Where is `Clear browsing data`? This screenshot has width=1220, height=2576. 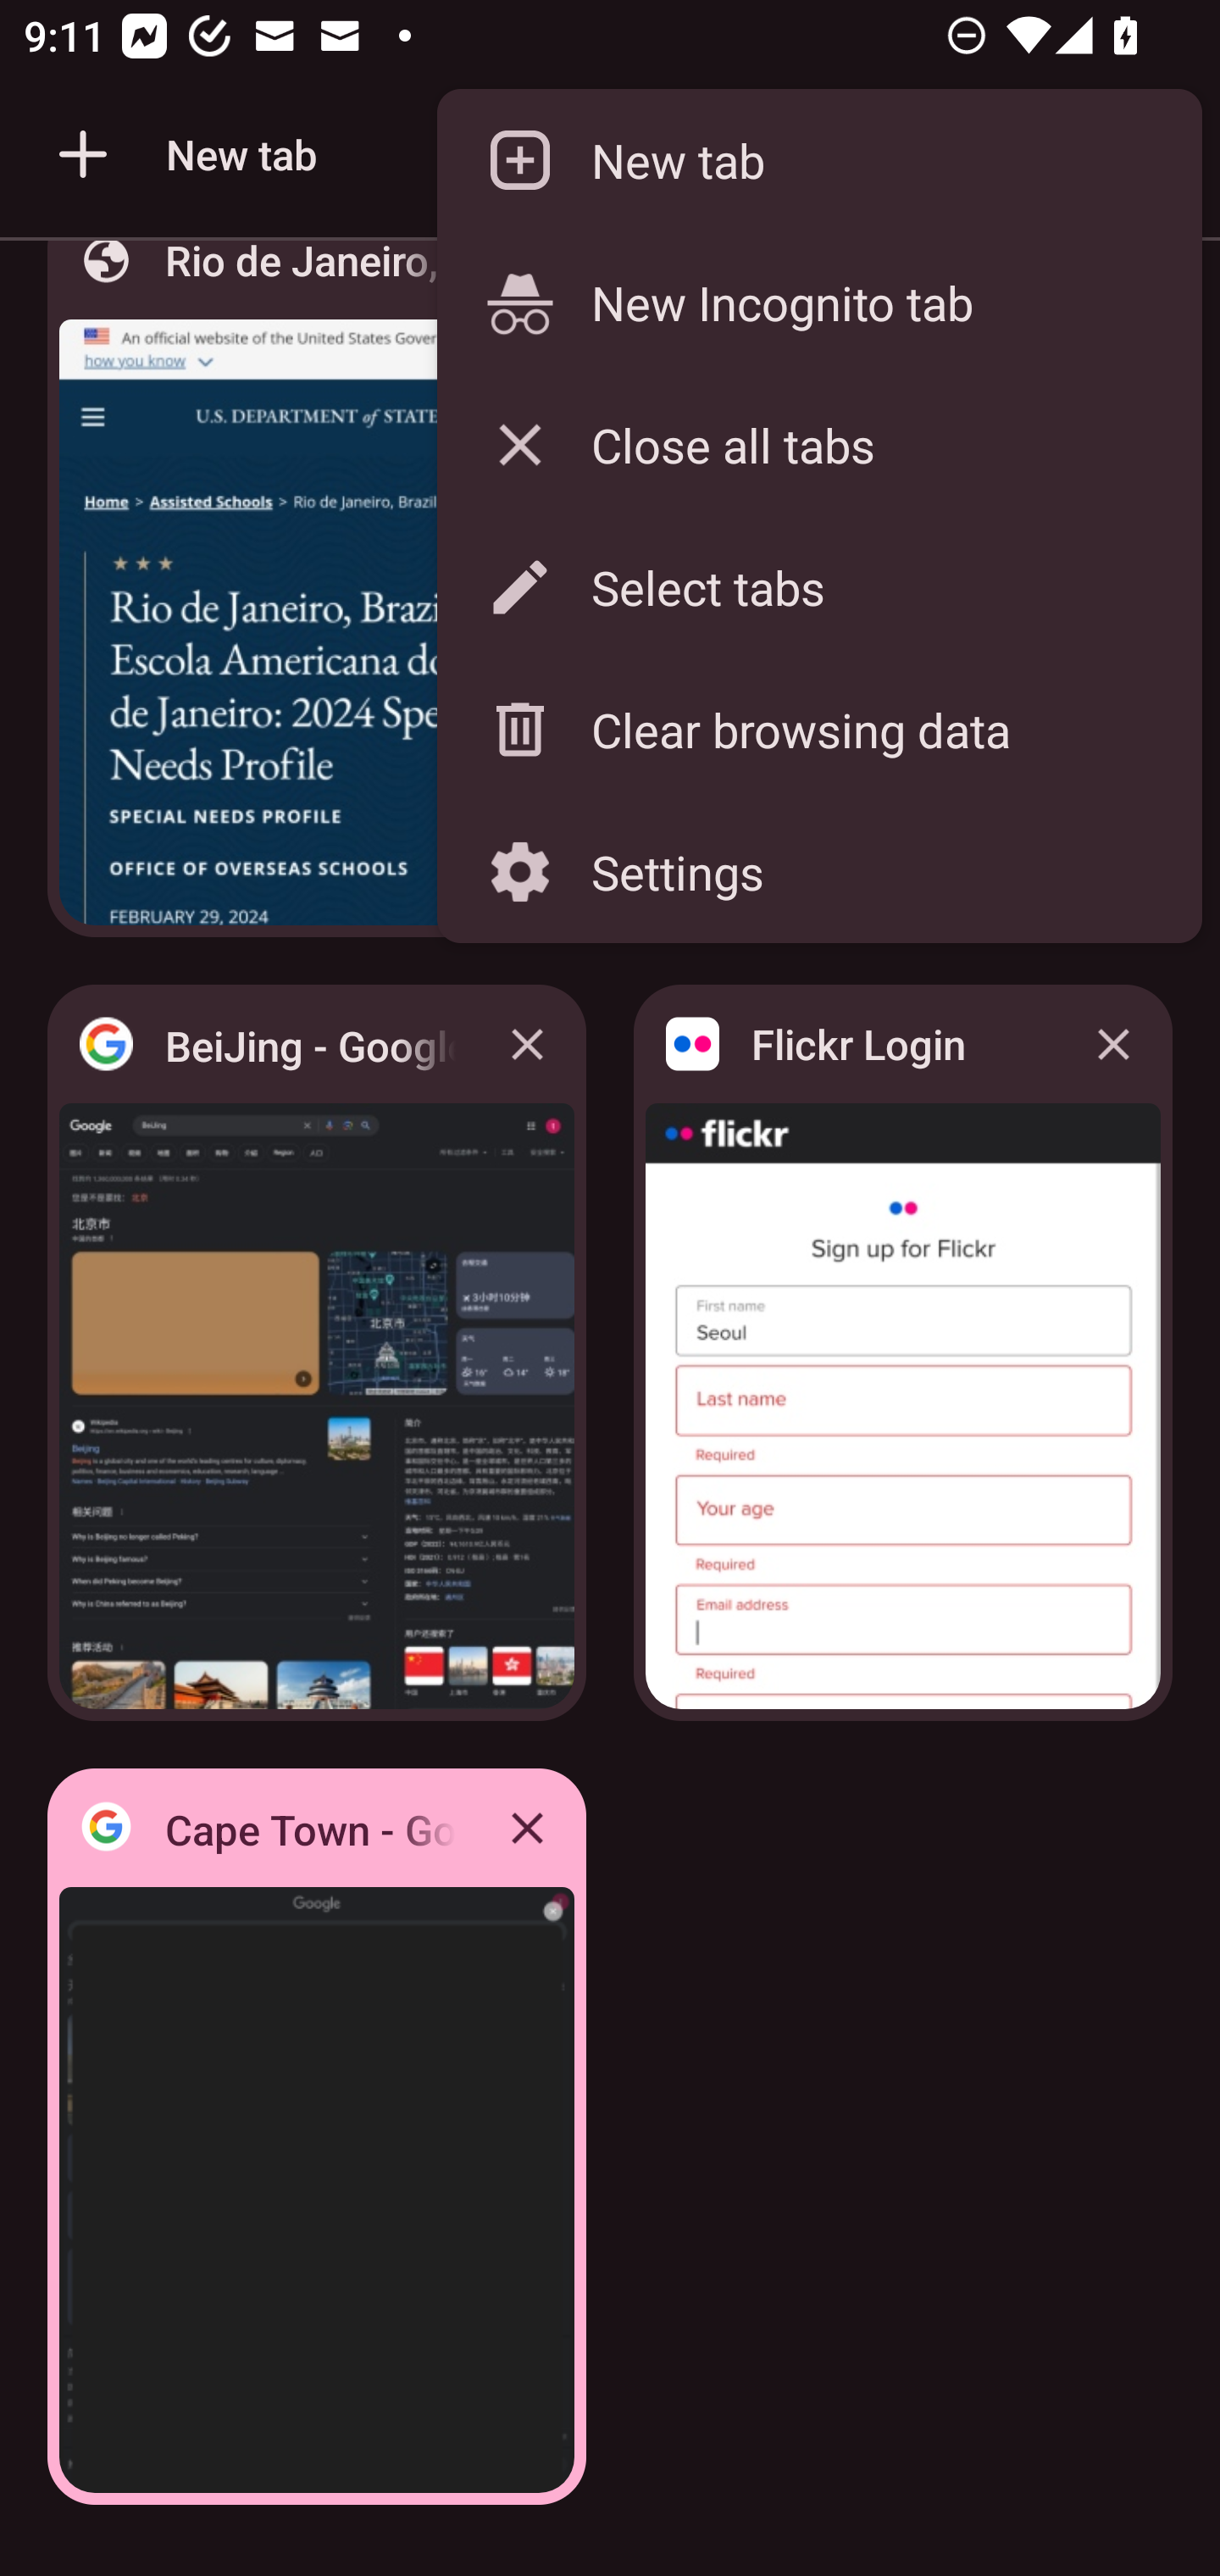
Clear browsing data is located at coordinates (818, 730).